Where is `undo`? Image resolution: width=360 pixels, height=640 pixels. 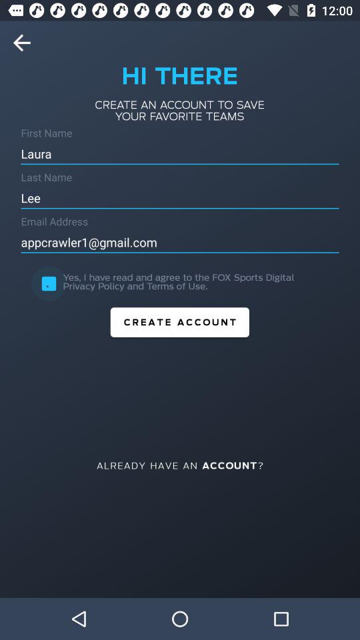 undo is located at coordinates (26, 43).